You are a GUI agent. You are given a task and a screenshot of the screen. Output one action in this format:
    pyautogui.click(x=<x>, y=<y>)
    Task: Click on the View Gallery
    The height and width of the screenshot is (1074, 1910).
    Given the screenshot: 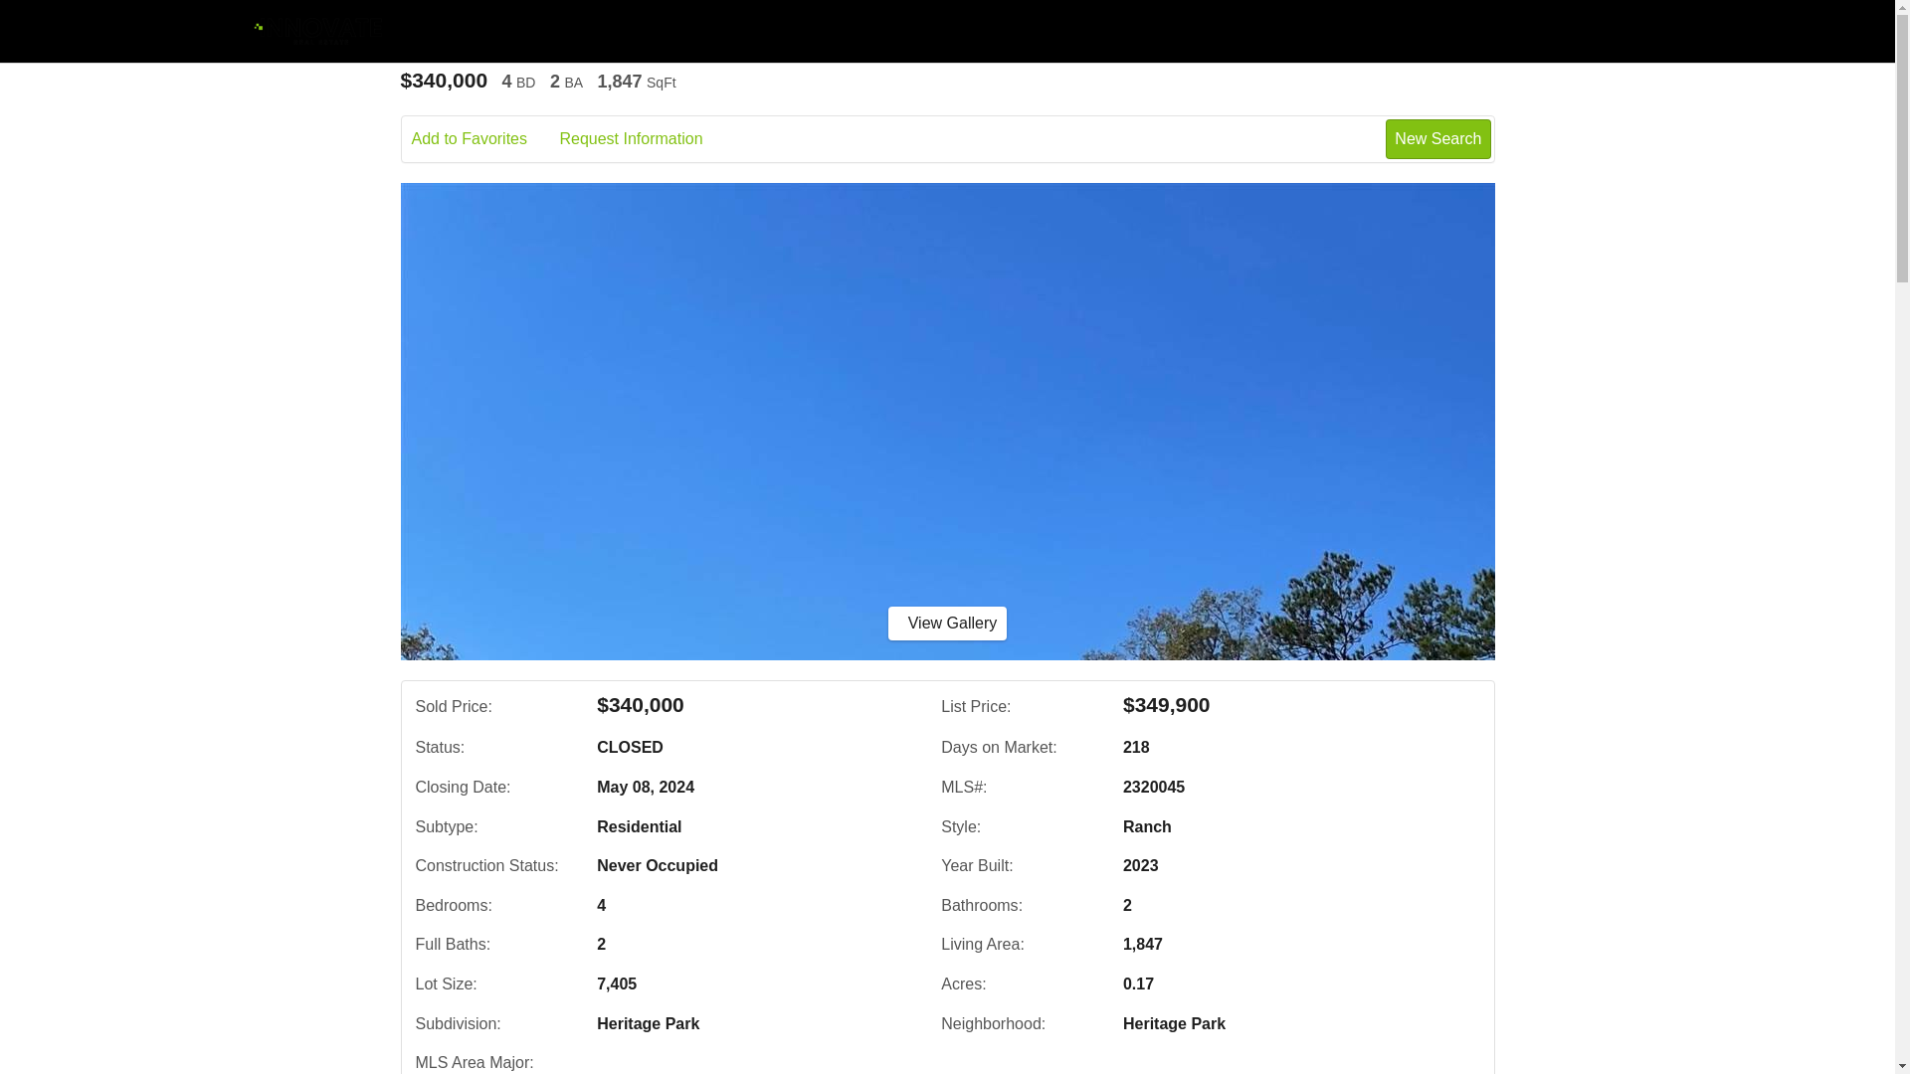 What is the action you would take?
    pyautogui.click(x=947, y=623)
    